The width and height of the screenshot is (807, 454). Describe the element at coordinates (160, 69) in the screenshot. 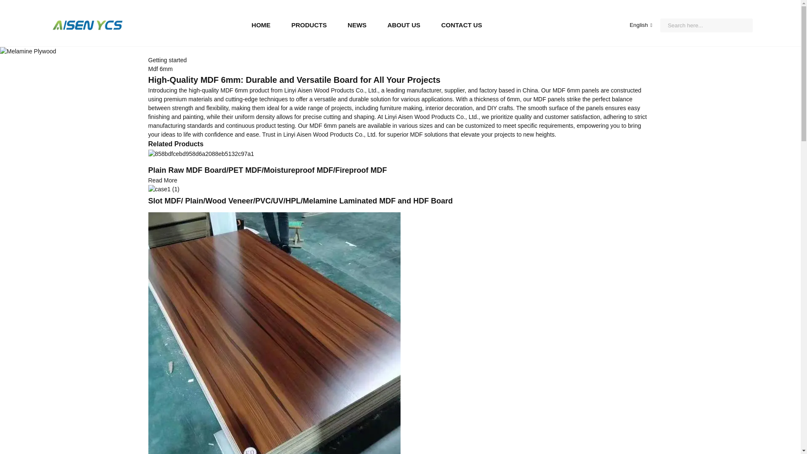

I see `Mdf 6mm` at that location.